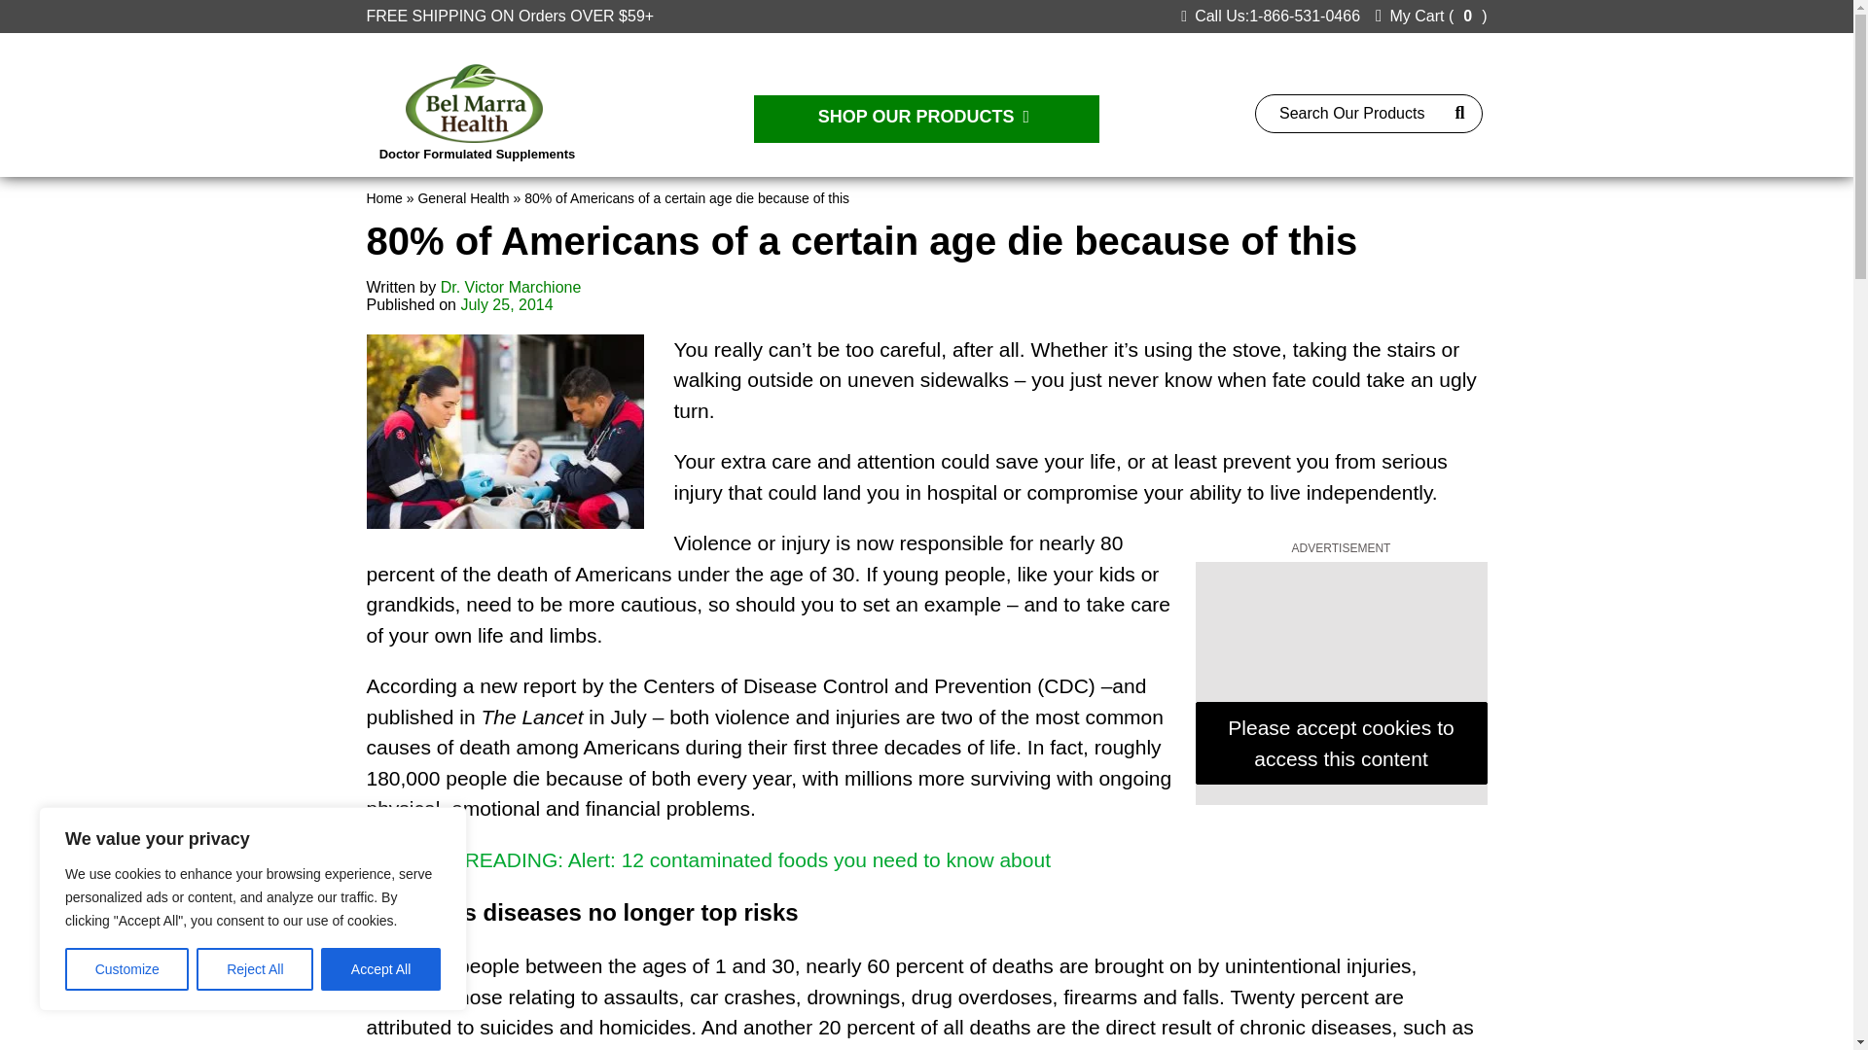 This screenshot has height=1050, width=1868. What do you see at coordinates (1270, 16) in the screenshot?
I see `Call Us:1-866-531-0466` at bounding box center [1270, 16].